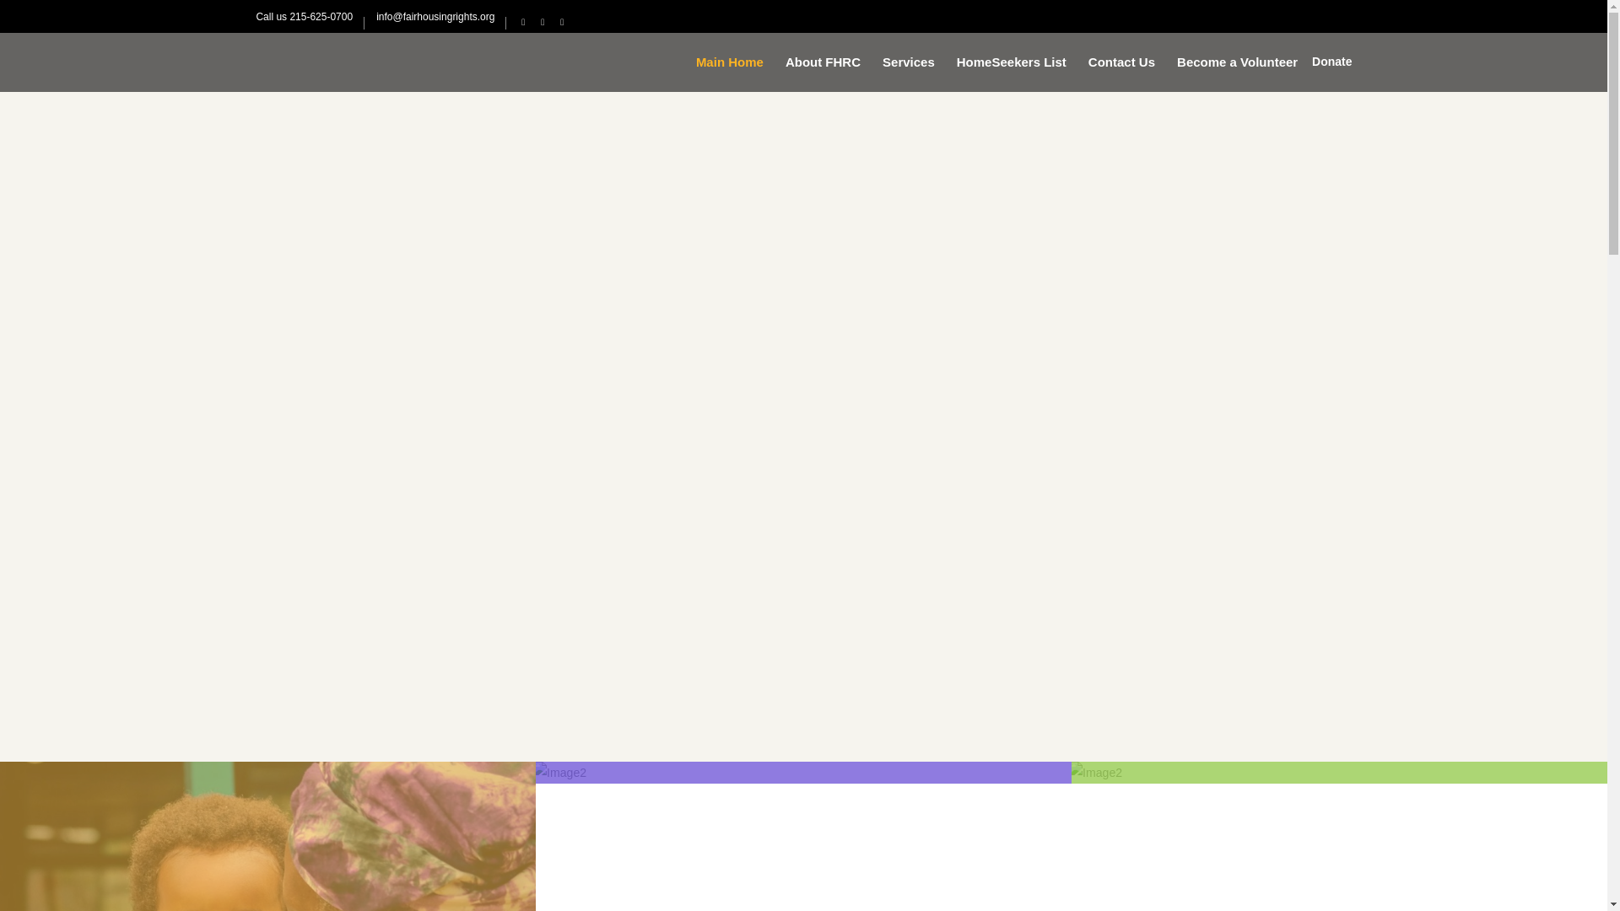  Describe the element at coordinates (908, 62) in the screenshot. I see `Services` at that location.